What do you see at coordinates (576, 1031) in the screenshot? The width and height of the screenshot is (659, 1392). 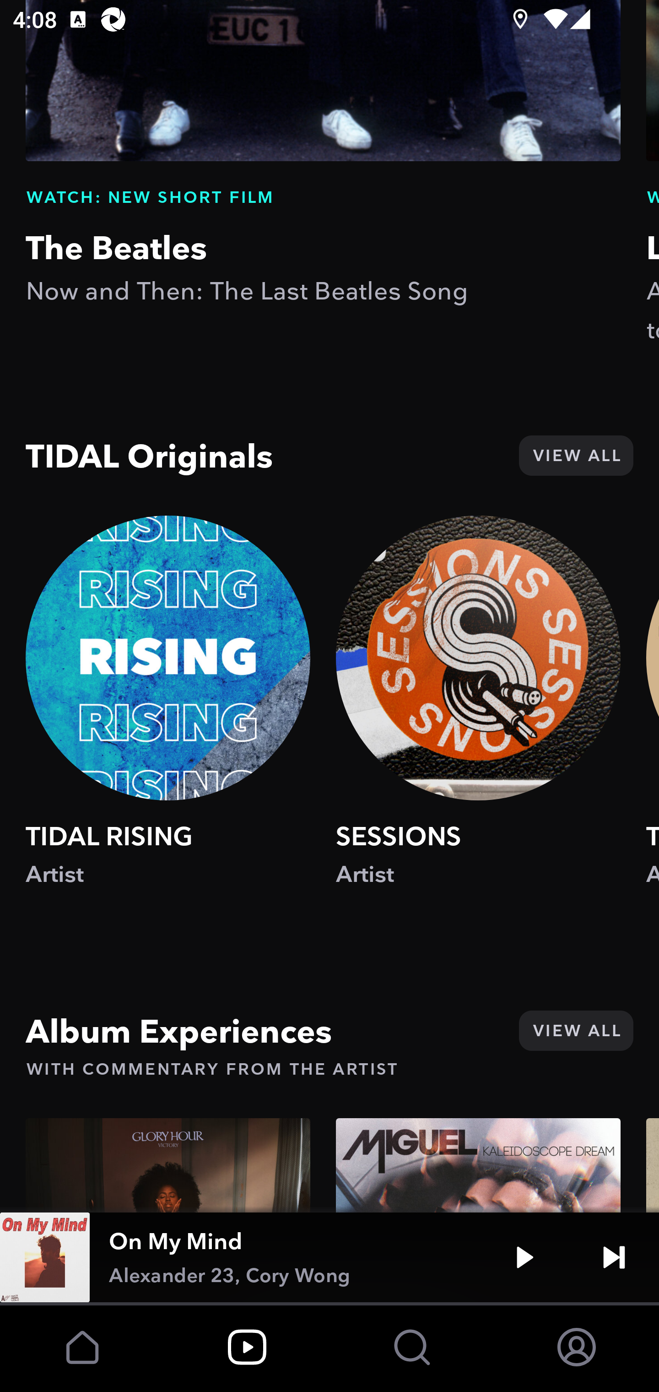 I see `VIEW ALL` at bounding box center [576, 1031].